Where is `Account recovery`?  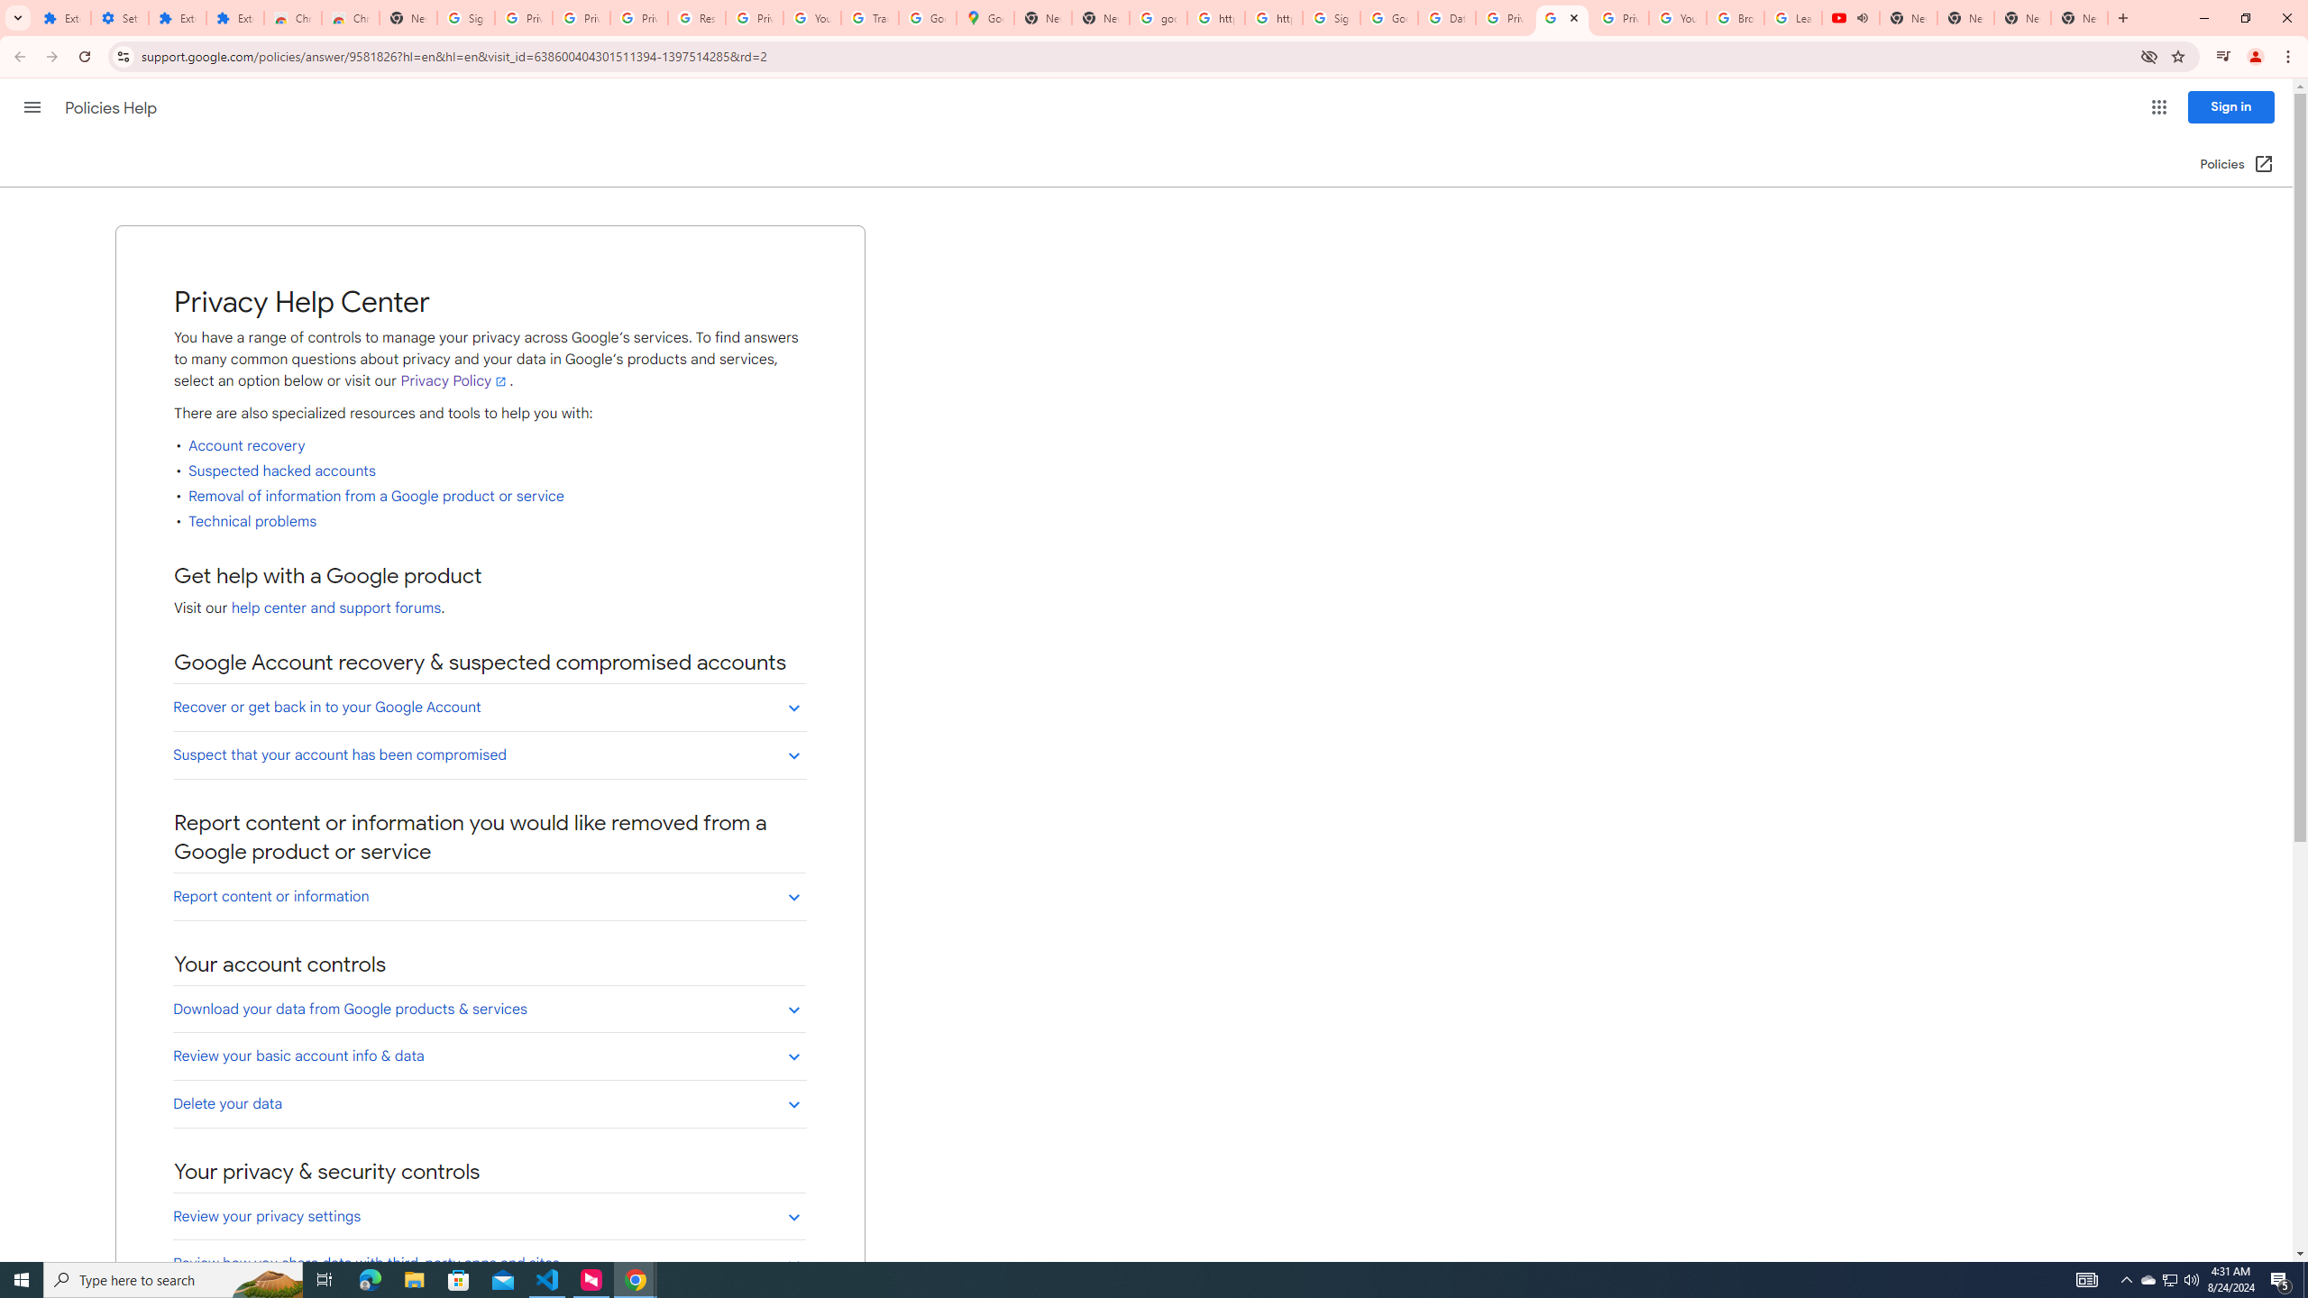 Account recovery is located at coordinates (246, 446).